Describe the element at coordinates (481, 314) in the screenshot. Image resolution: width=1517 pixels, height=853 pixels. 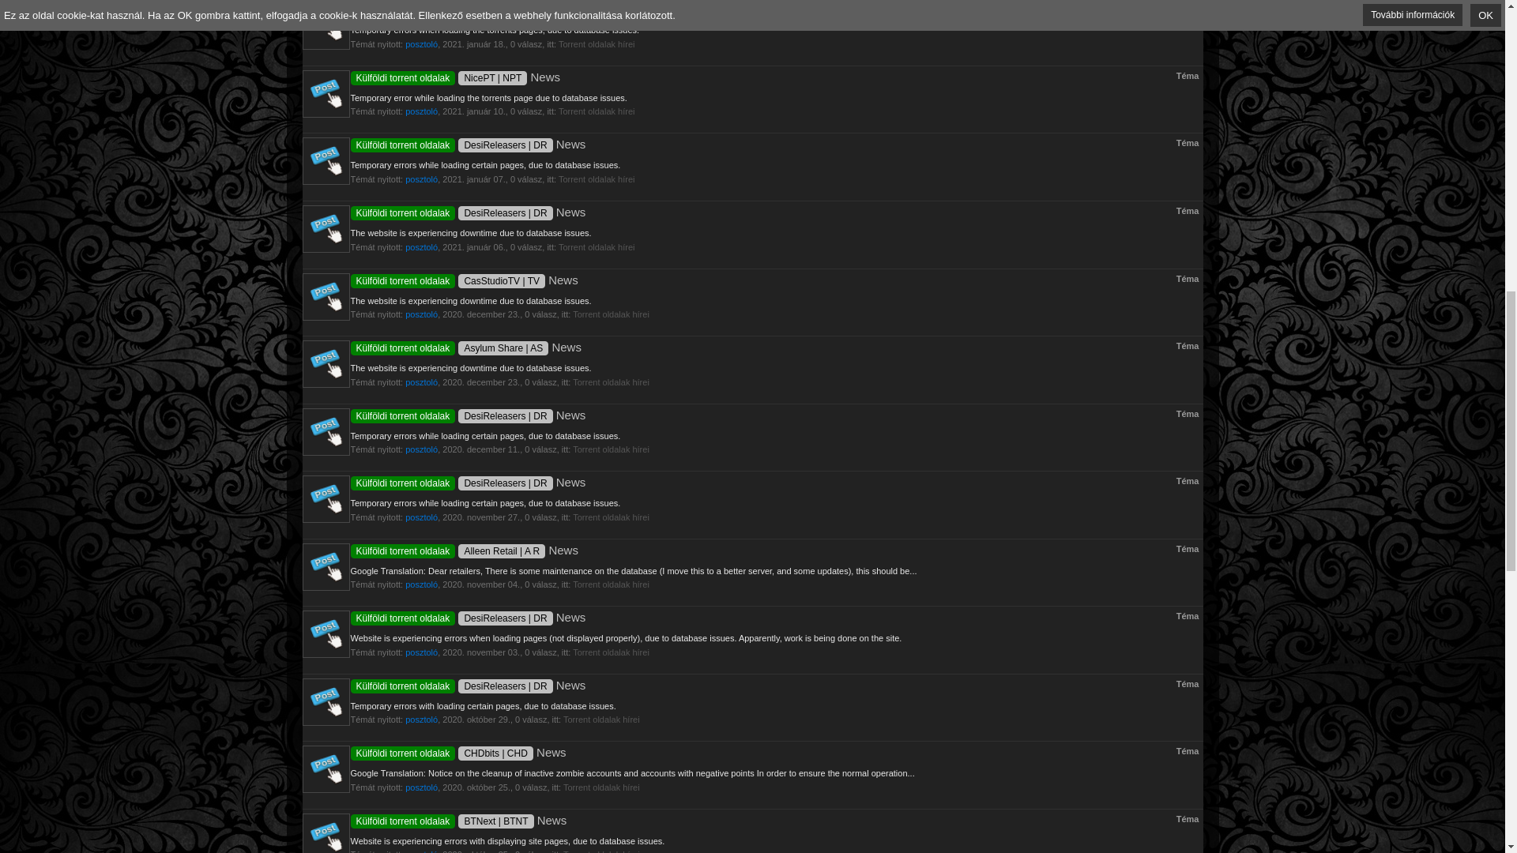
I see `2020. december 23.  06:14 -kor` at that location.